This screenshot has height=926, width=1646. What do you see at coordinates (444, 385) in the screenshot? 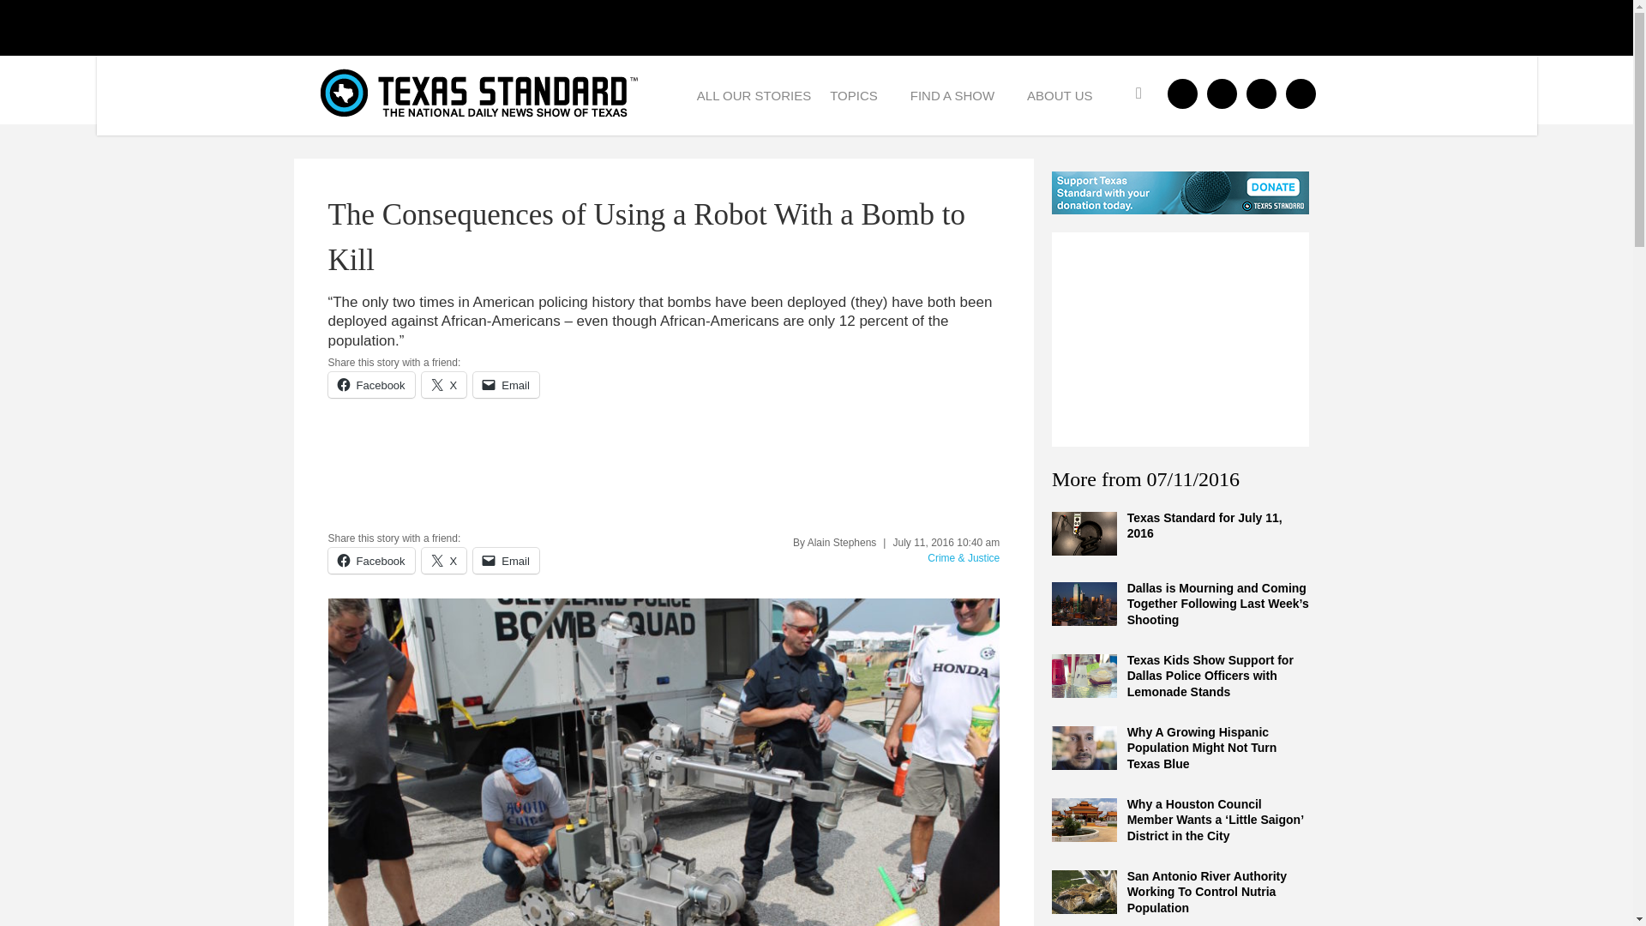
I see `Click to share on X` at bounding box center [444, 385].